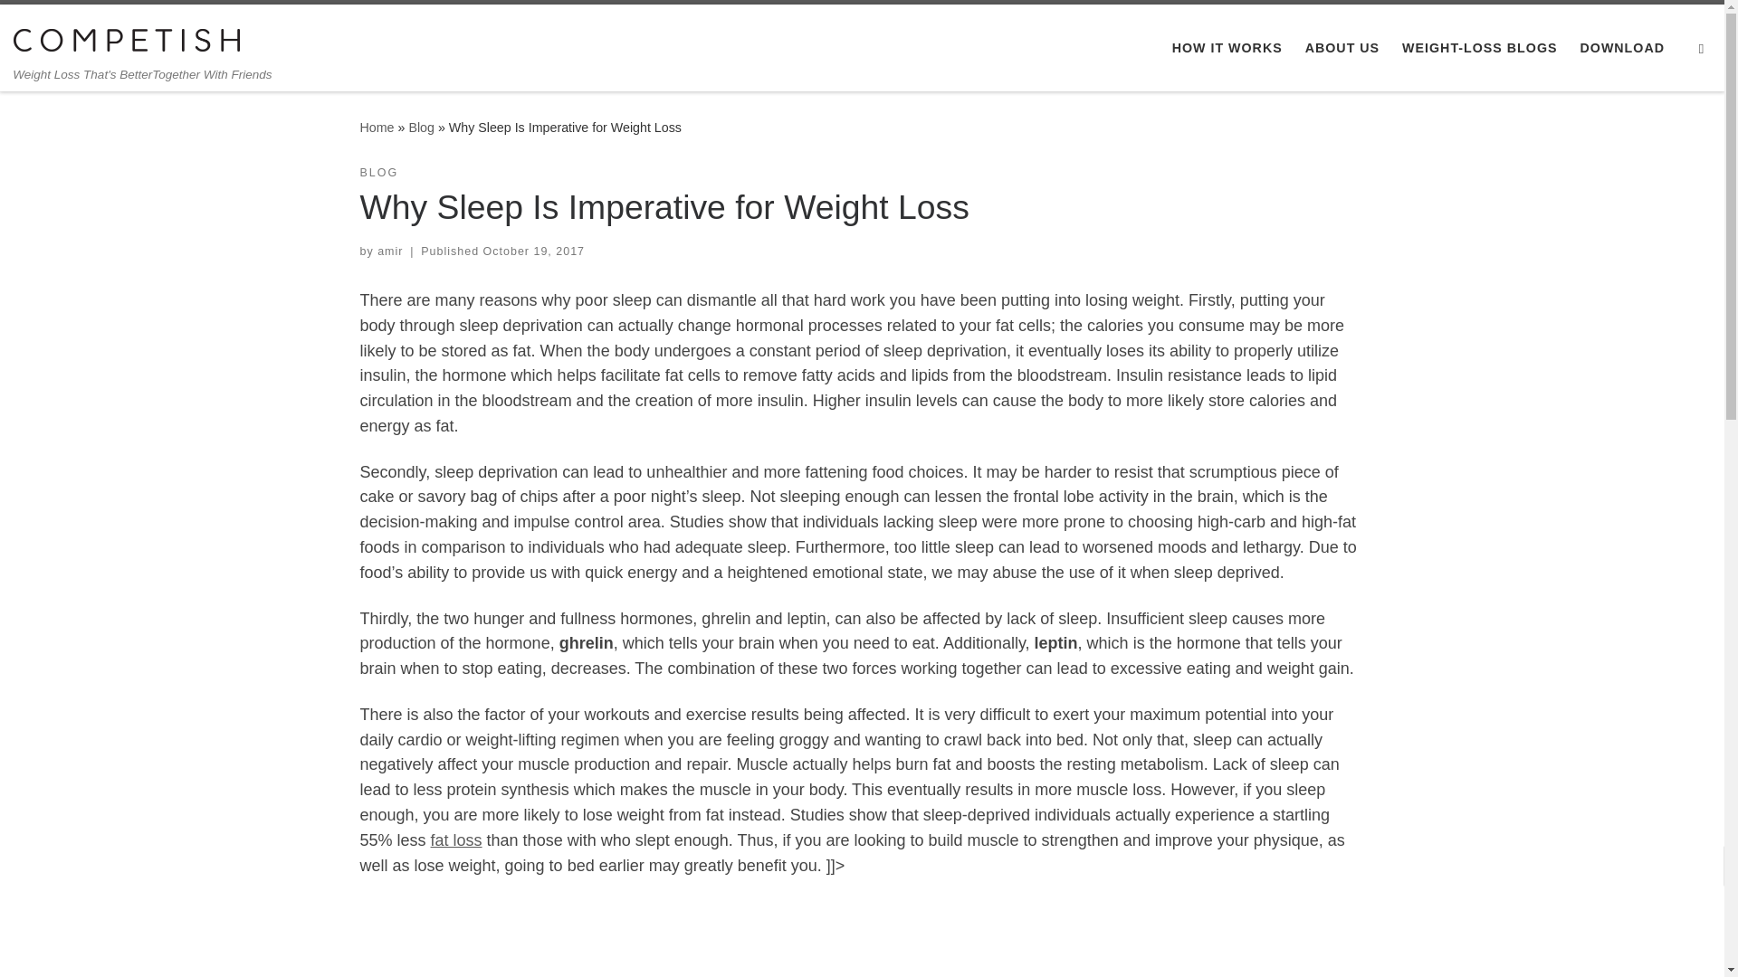  Describe the element at coordinates (1227, 48) in the screenshot. I see `HOW IT WORKS` at that location.